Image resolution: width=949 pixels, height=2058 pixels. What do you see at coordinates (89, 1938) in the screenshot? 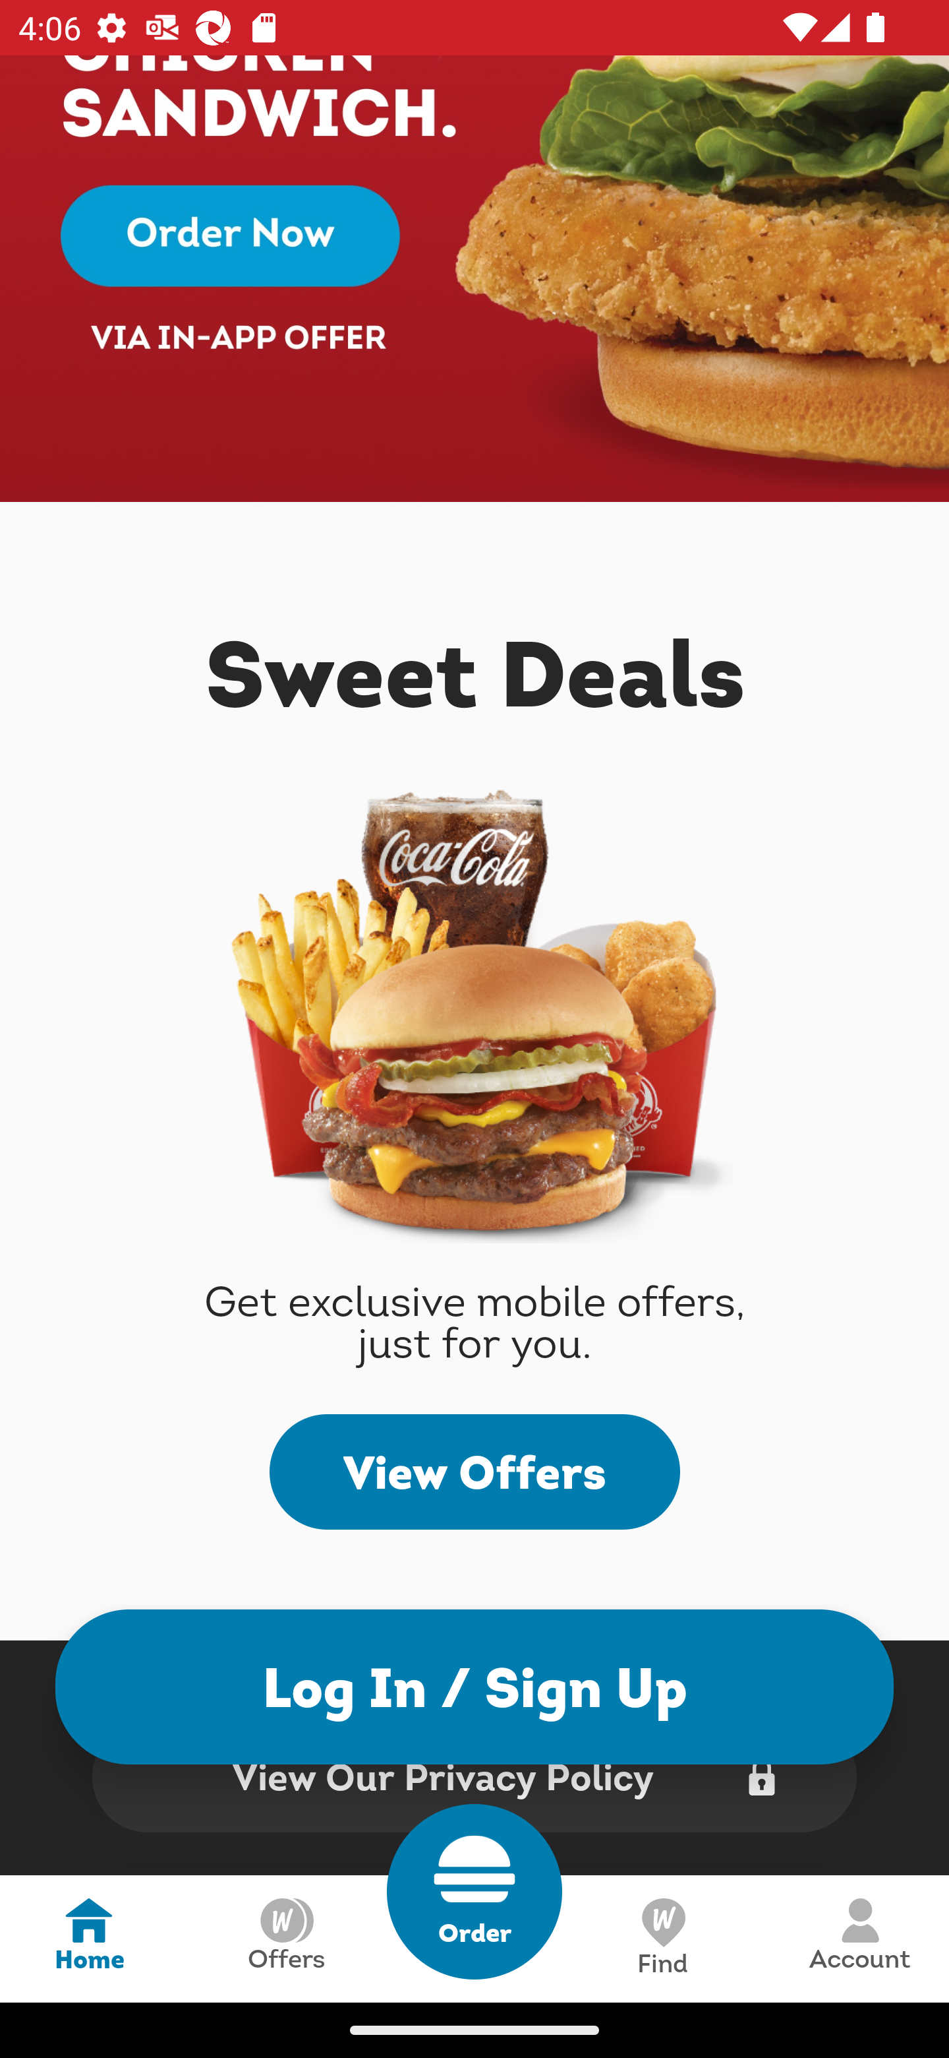
I see `Home,1 of 5 Home` at bounding box center [89, 1938].